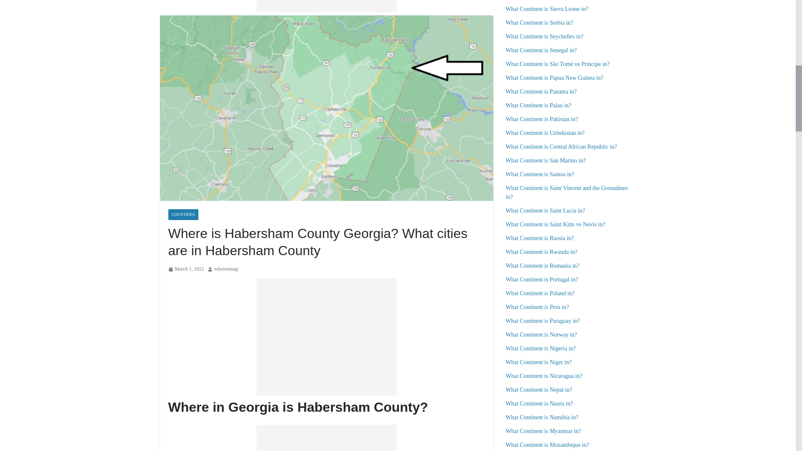 The width and height of the screenshot is (802, 451). Describe the element at coordinates (541, 50) in the screenshot. I see `What Continent is Senegal in?` at that location.